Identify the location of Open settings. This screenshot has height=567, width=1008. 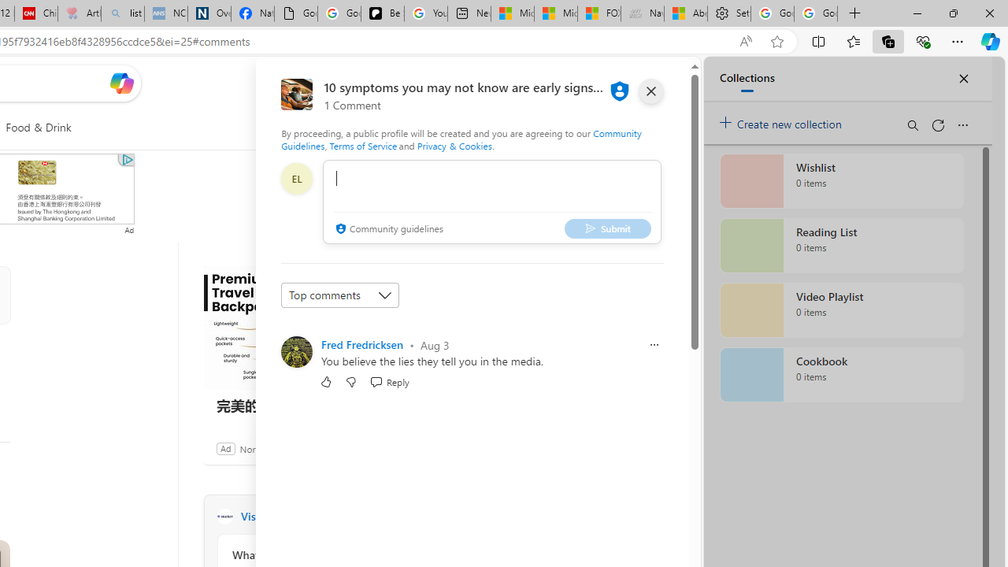
(654, 83).